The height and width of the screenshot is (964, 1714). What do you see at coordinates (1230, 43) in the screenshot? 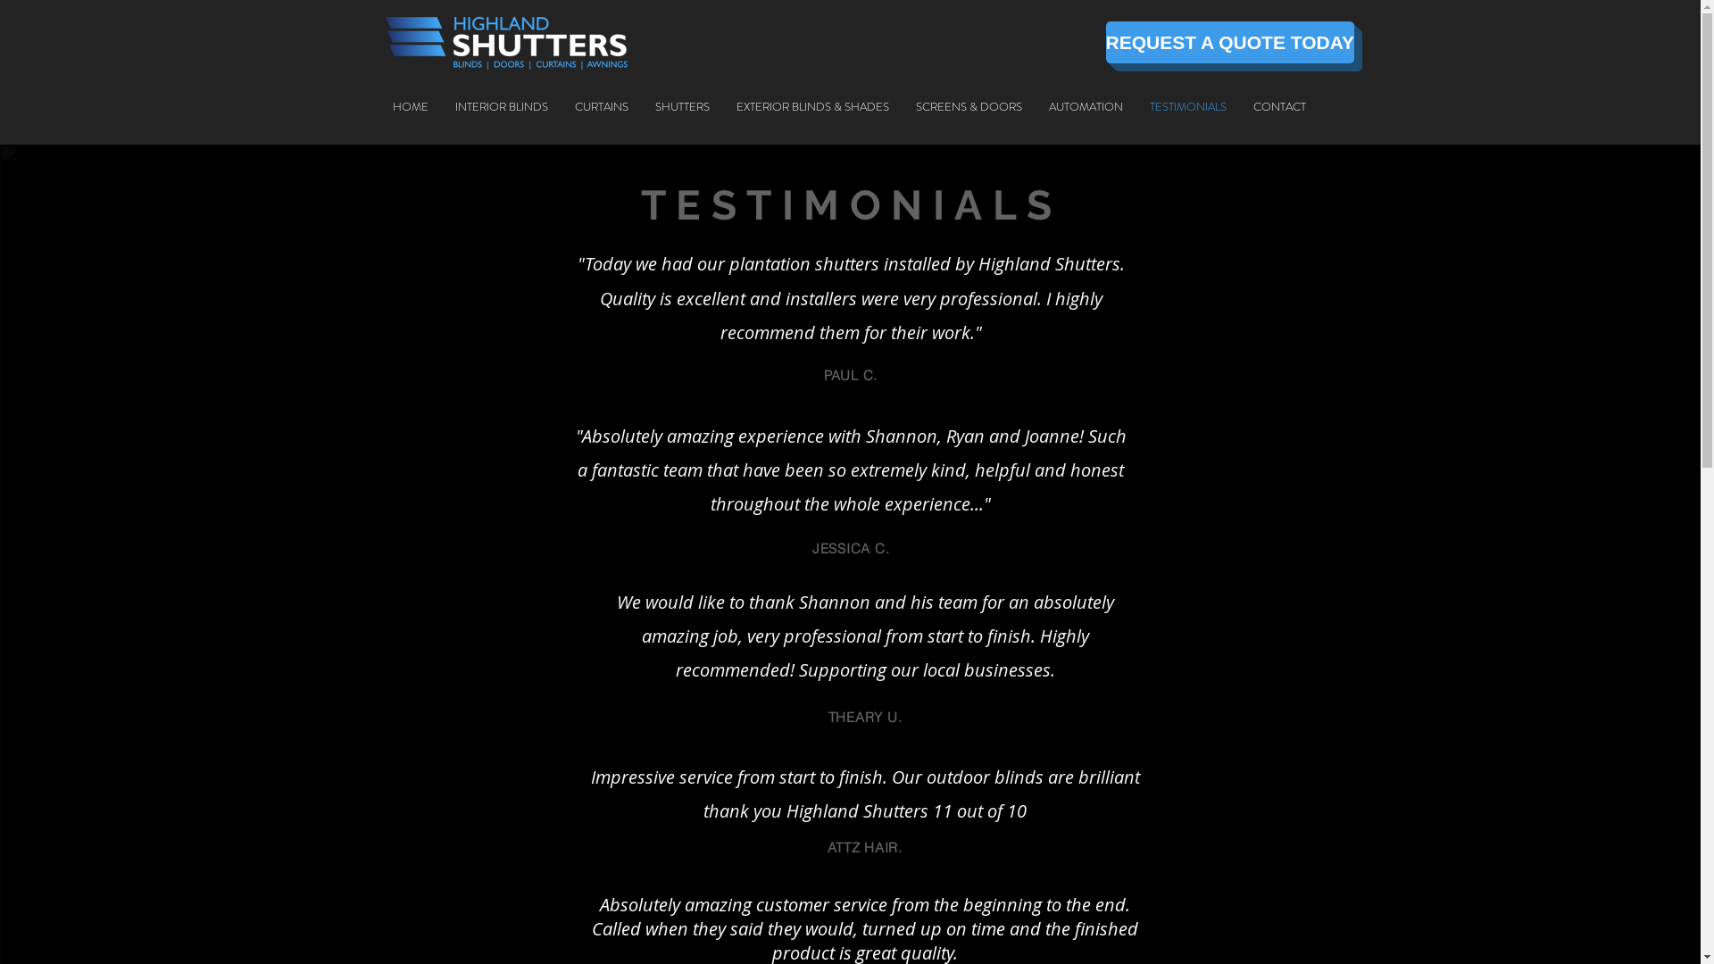
I see `REQUEST A QUOTE TODAY` at bounding box center [1230, 43].